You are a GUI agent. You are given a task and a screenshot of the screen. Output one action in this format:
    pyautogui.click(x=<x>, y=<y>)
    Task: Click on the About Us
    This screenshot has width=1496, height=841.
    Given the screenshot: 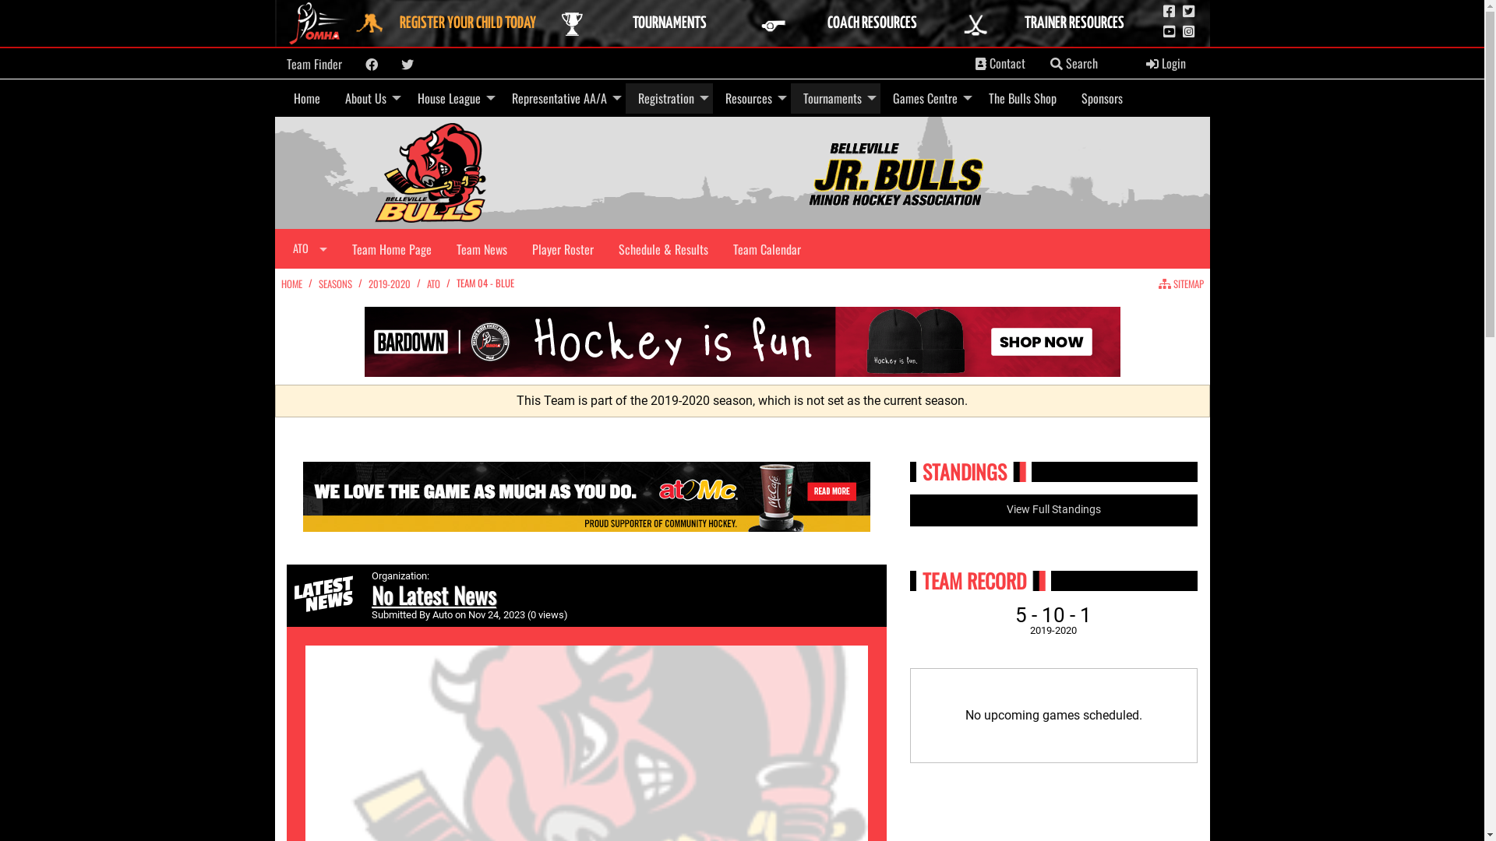 What is the action you would take?
    pyautogui.click(x=368, y=98)
    